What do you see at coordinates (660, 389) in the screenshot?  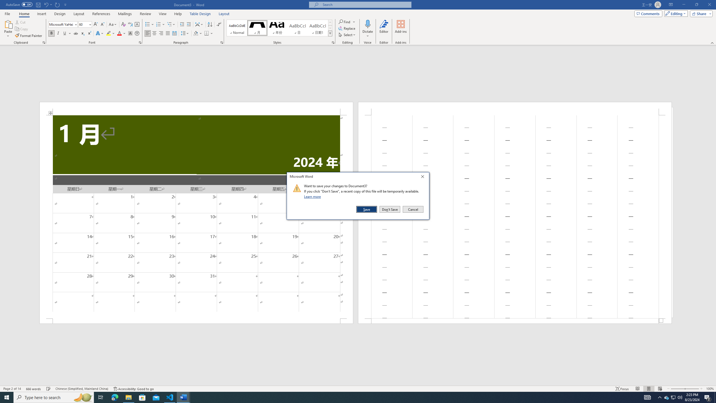 I see `Web Layout` at bounding box center [660, 389].